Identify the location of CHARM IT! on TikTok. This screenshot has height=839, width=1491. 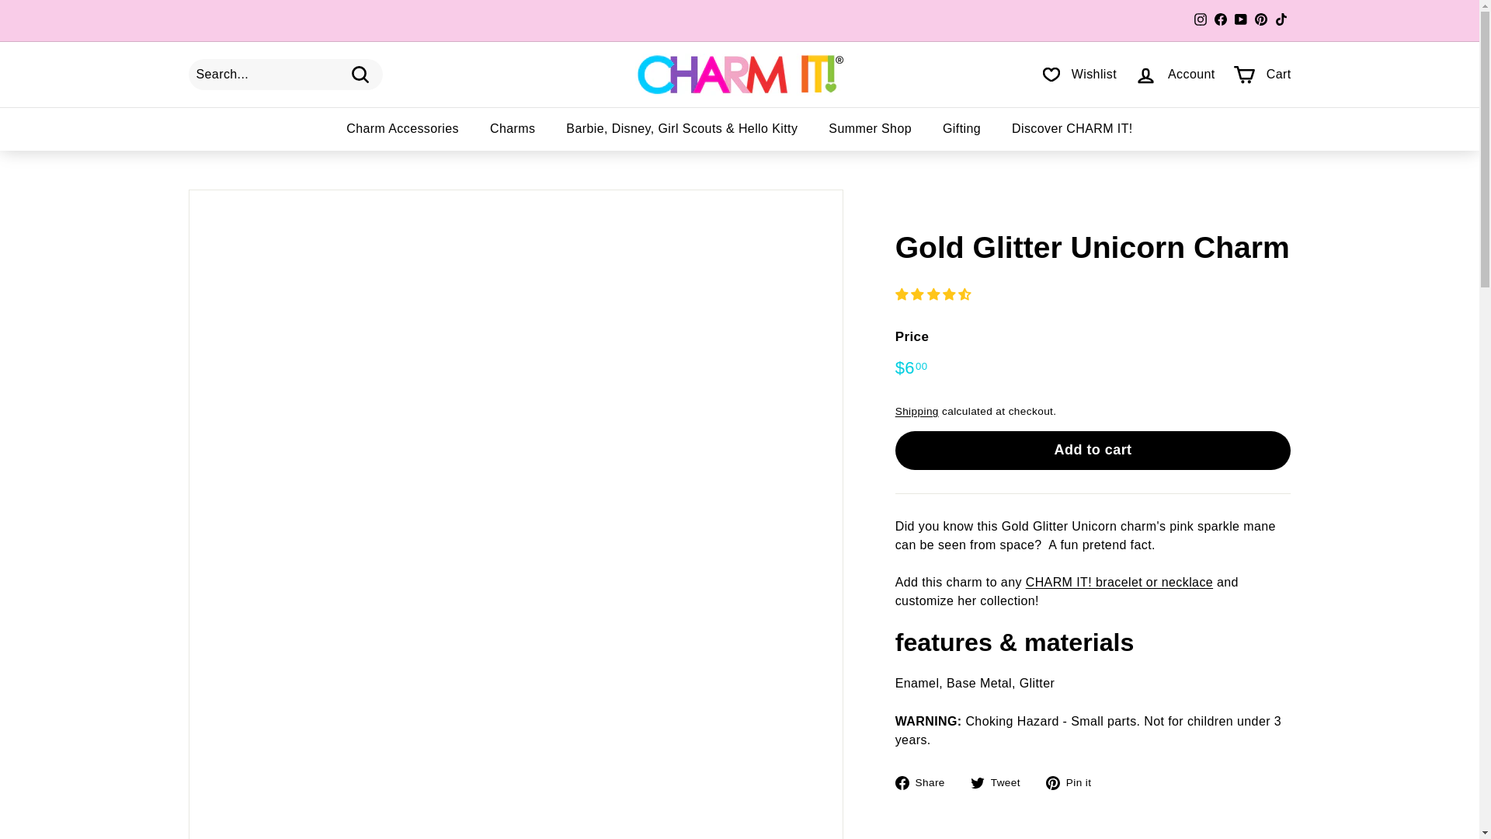
(1280, 20).